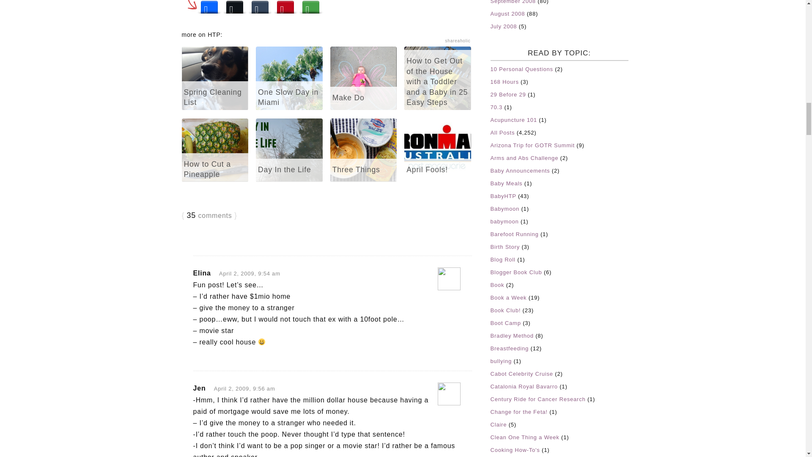 This screenshot has height=457, width=812. What do you see at coordinates (215, 78) in the screenshot?
I see `Spring Cleaning List` at bounding box center [215, 78].